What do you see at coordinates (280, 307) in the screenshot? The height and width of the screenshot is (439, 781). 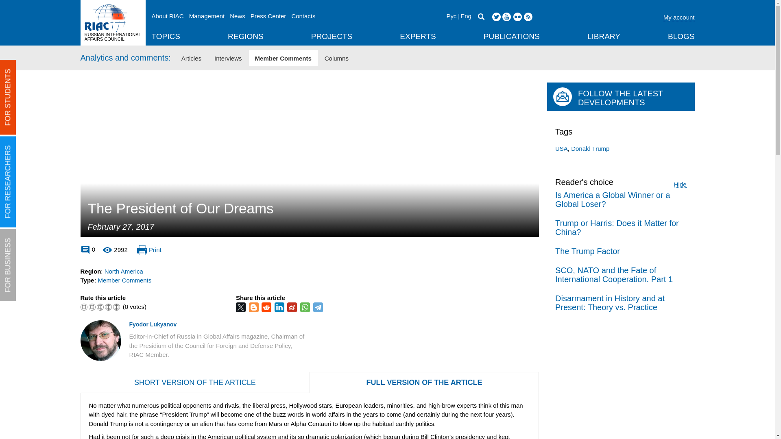 I see `LinkedIn` at bounding box center [280, 307].